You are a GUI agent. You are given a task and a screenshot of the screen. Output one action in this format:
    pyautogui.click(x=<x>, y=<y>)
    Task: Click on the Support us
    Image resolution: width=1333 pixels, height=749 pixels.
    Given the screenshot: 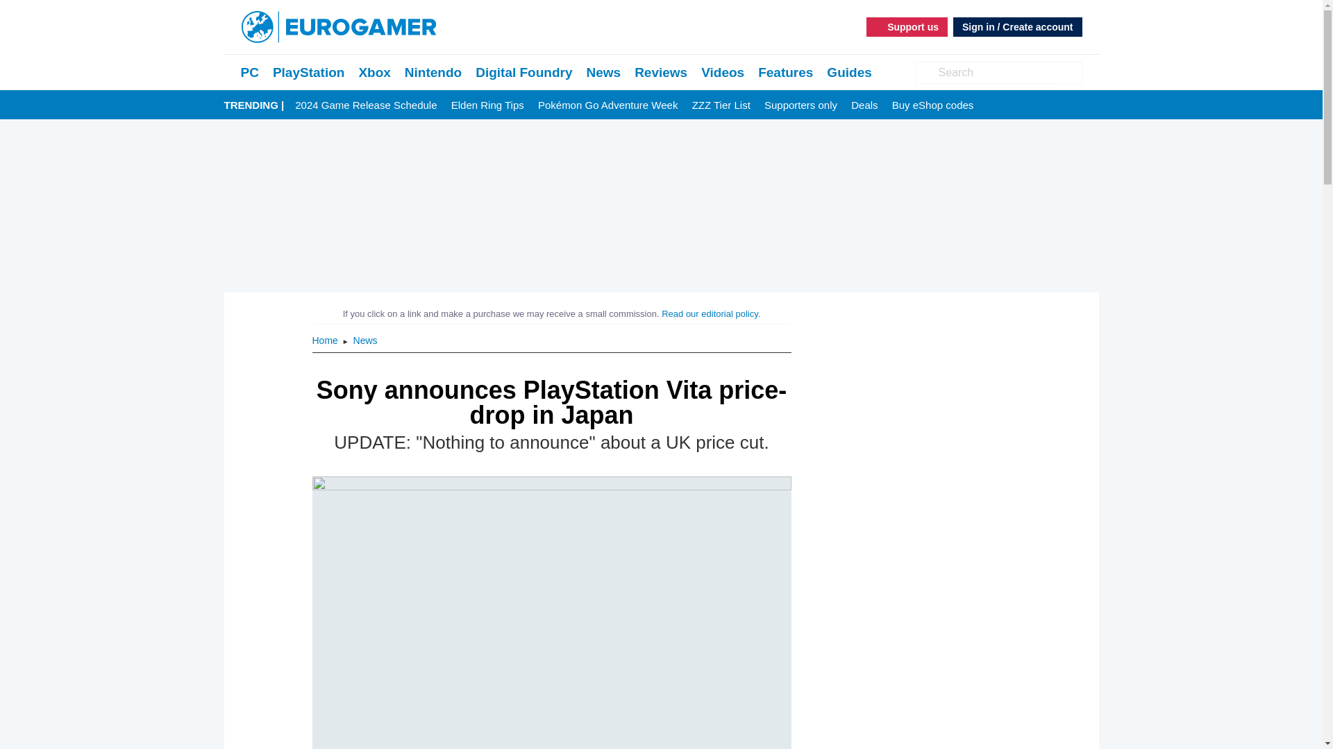 What is the action you would take?
    pyautogui.click(x=907, y=26)
    